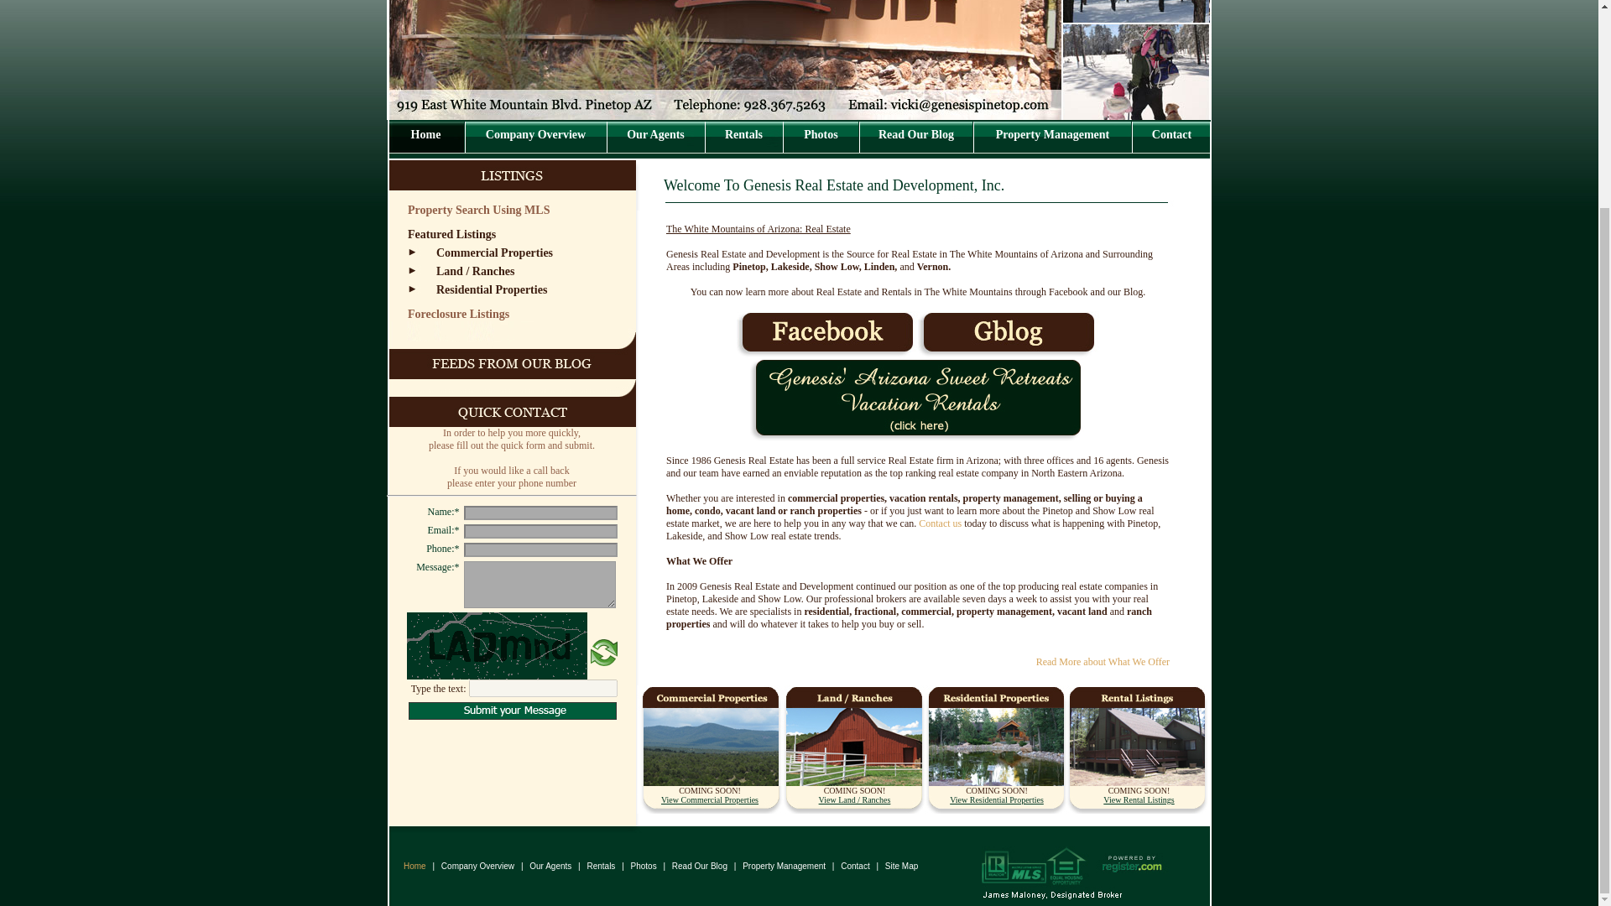 This screenshot has height=906, width=1611. What do you see at coordinates (643, 866) in the screenshot?
I see `Photos` at bounding box center [643, 866].